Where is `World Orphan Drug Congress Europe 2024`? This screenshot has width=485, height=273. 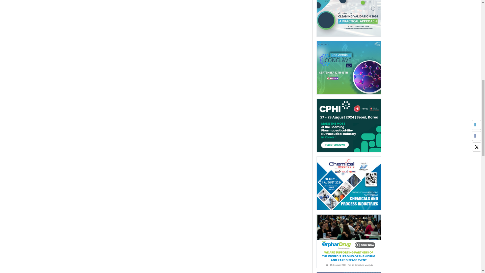
World Orphan Drug Congress Europe 2024 is located at coordinates (348, 243).